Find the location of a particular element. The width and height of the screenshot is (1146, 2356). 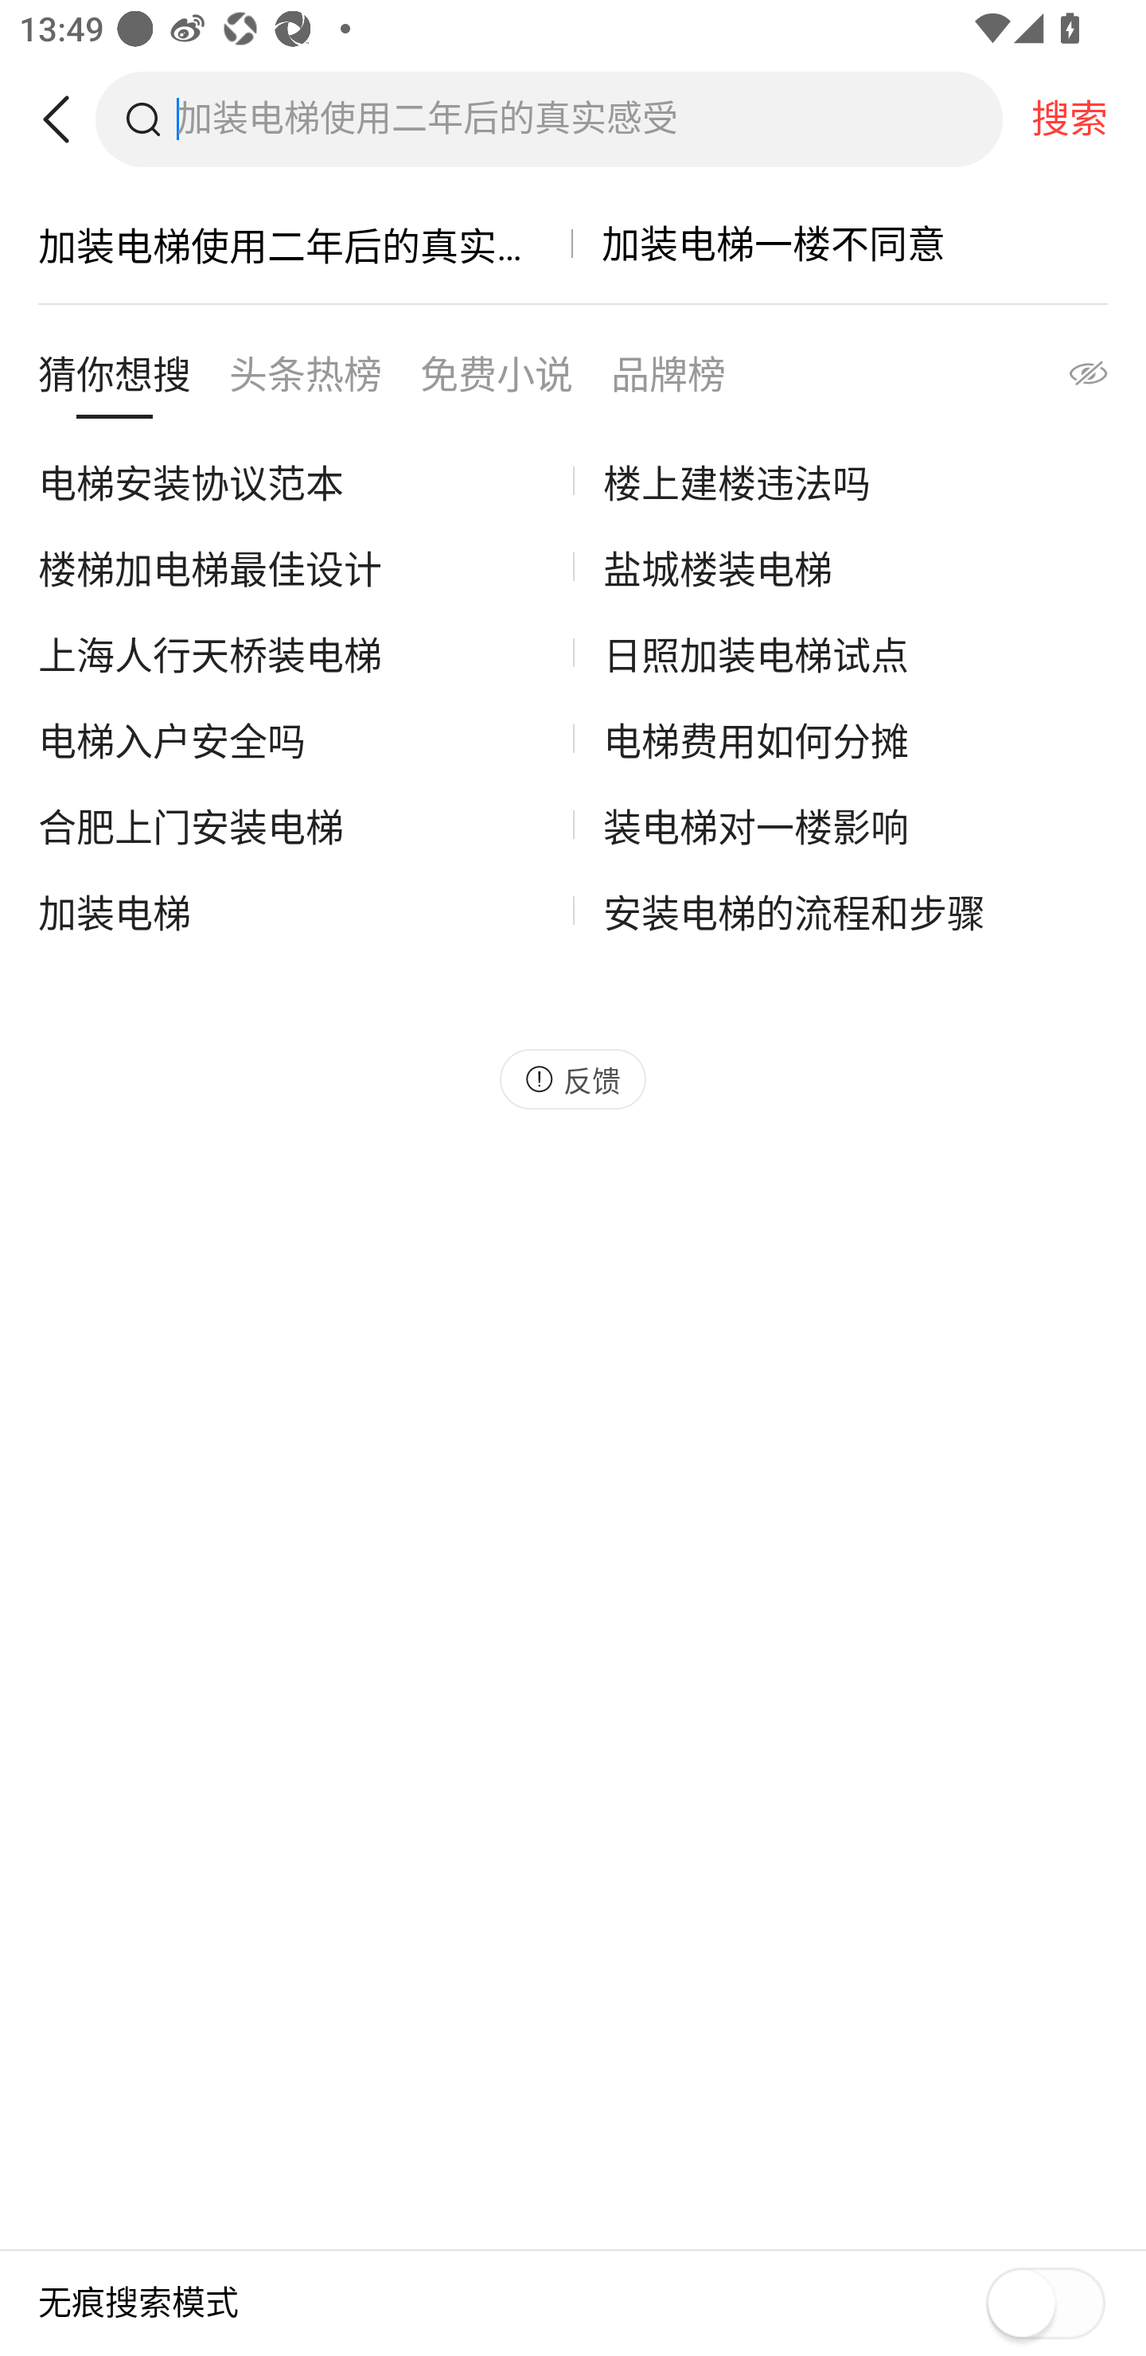

返回 is located at coordinates (66, 119).